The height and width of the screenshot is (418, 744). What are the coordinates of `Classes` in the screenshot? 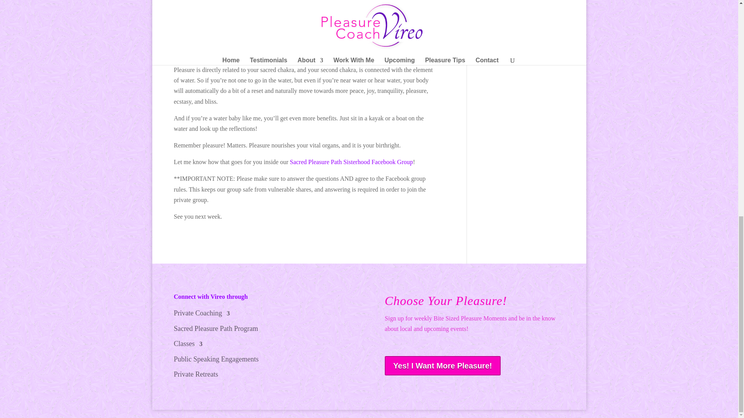 It's located at (188, 345).